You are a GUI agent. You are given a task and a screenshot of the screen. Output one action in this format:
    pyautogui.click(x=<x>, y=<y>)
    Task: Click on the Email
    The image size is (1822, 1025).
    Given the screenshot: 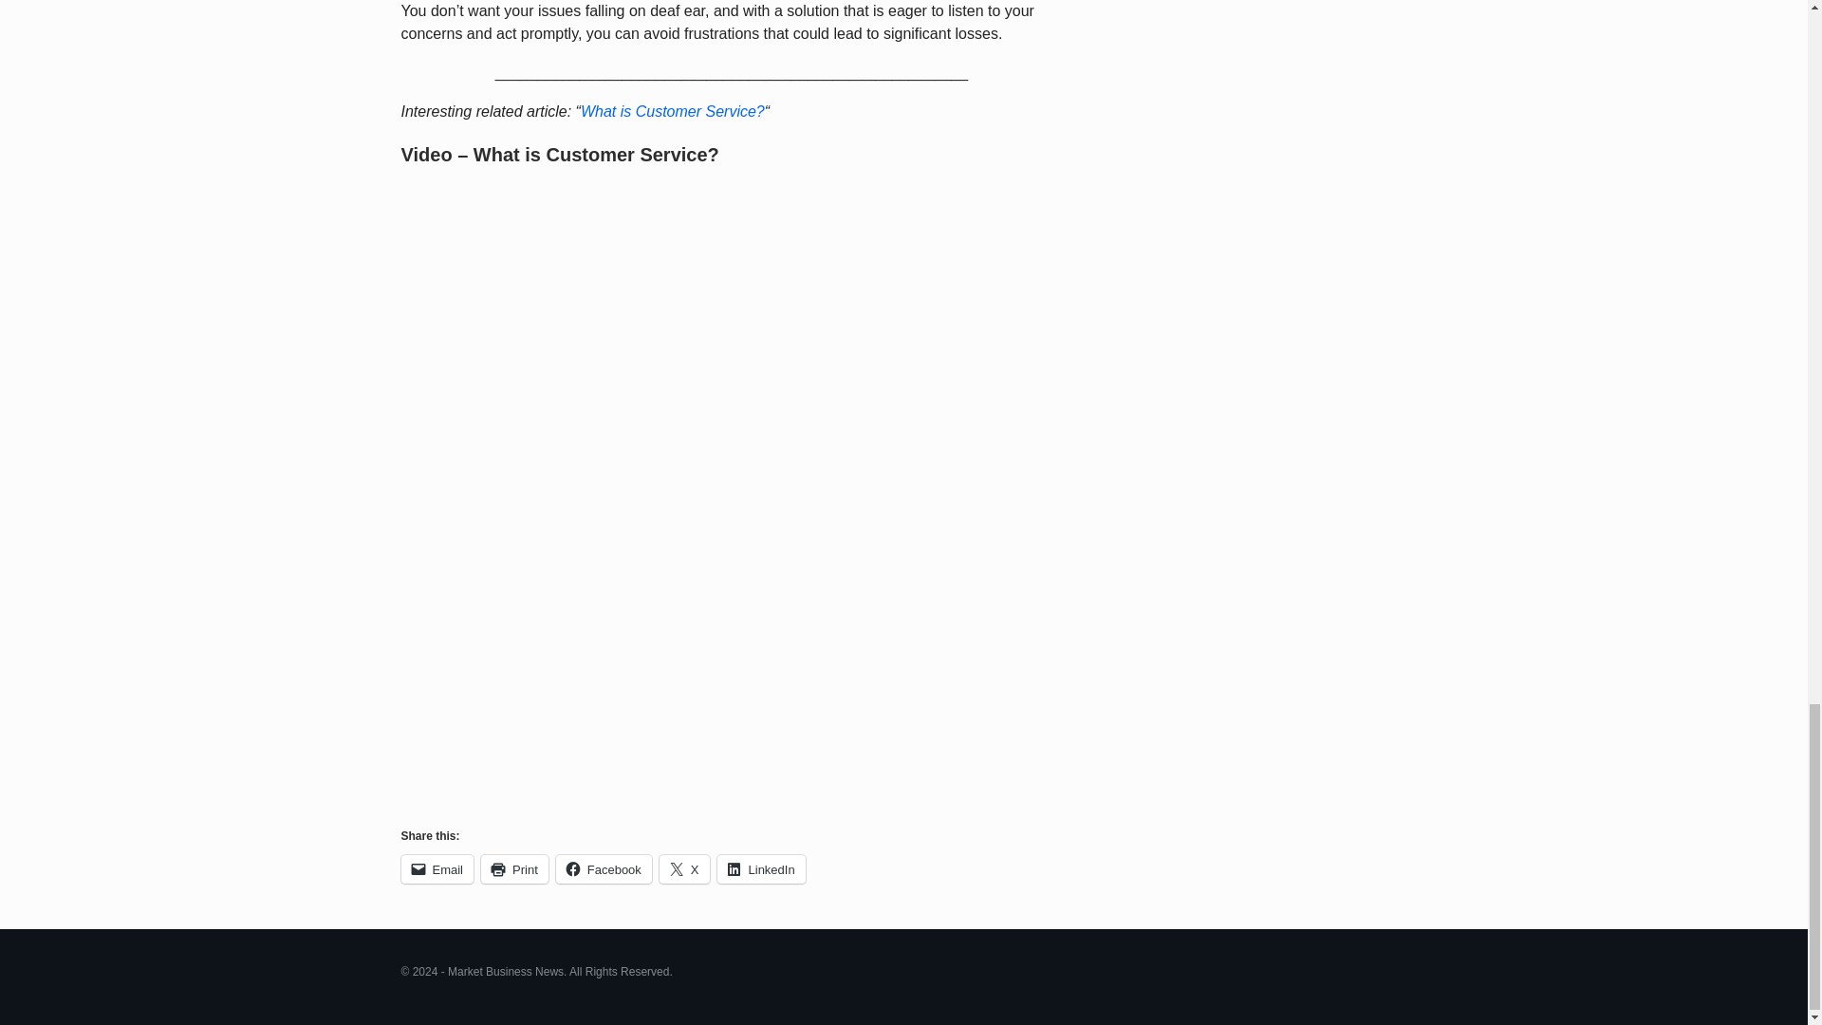 What is the action you would take?
    pyautogui.click(x=437, y=868)
    